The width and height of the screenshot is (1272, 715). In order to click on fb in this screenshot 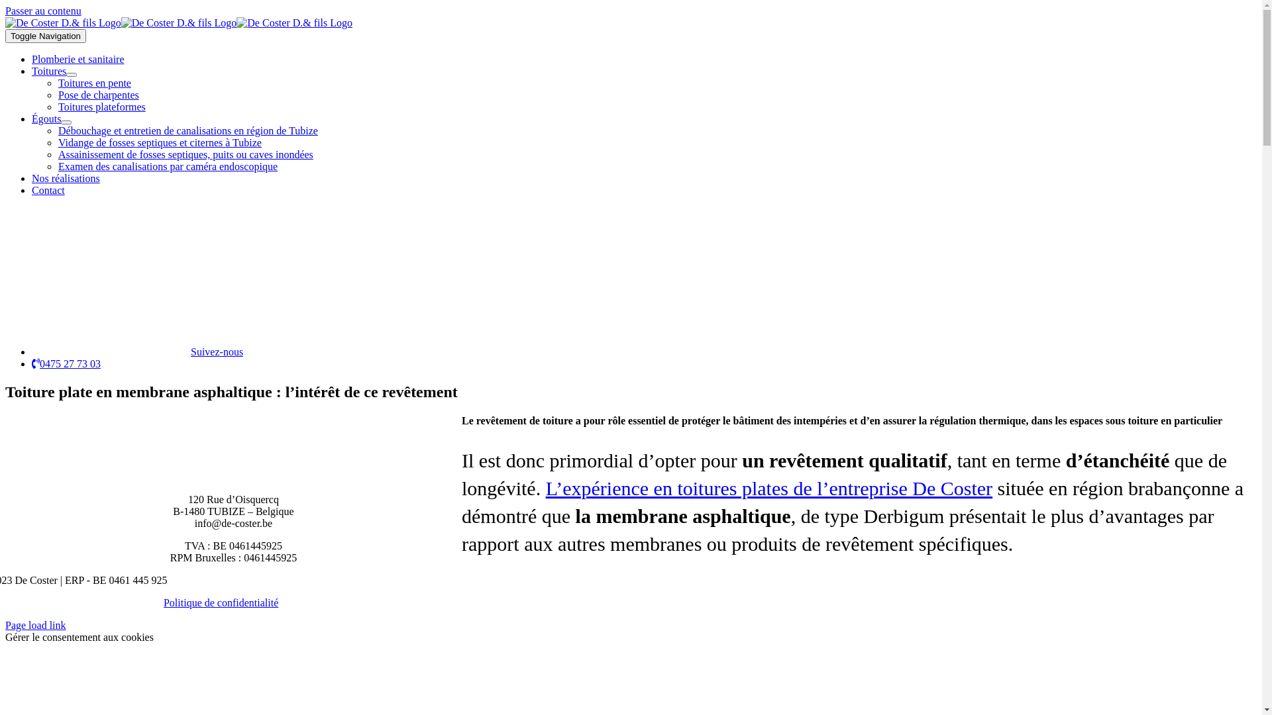, I will do `click(111, 276)`.